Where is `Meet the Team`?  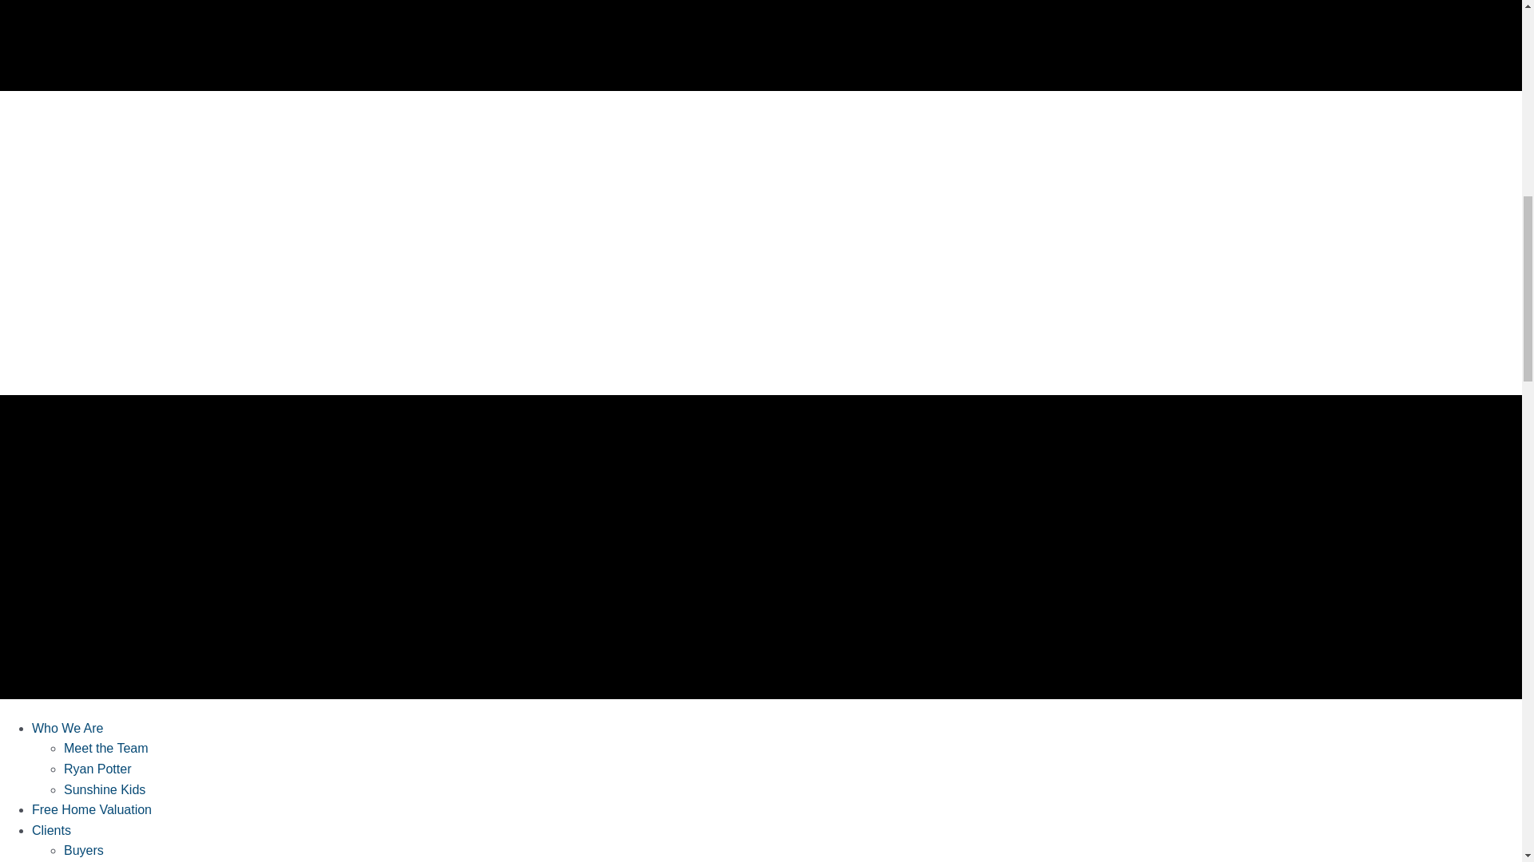 Meet the Team is located at coordinates (106, 748).